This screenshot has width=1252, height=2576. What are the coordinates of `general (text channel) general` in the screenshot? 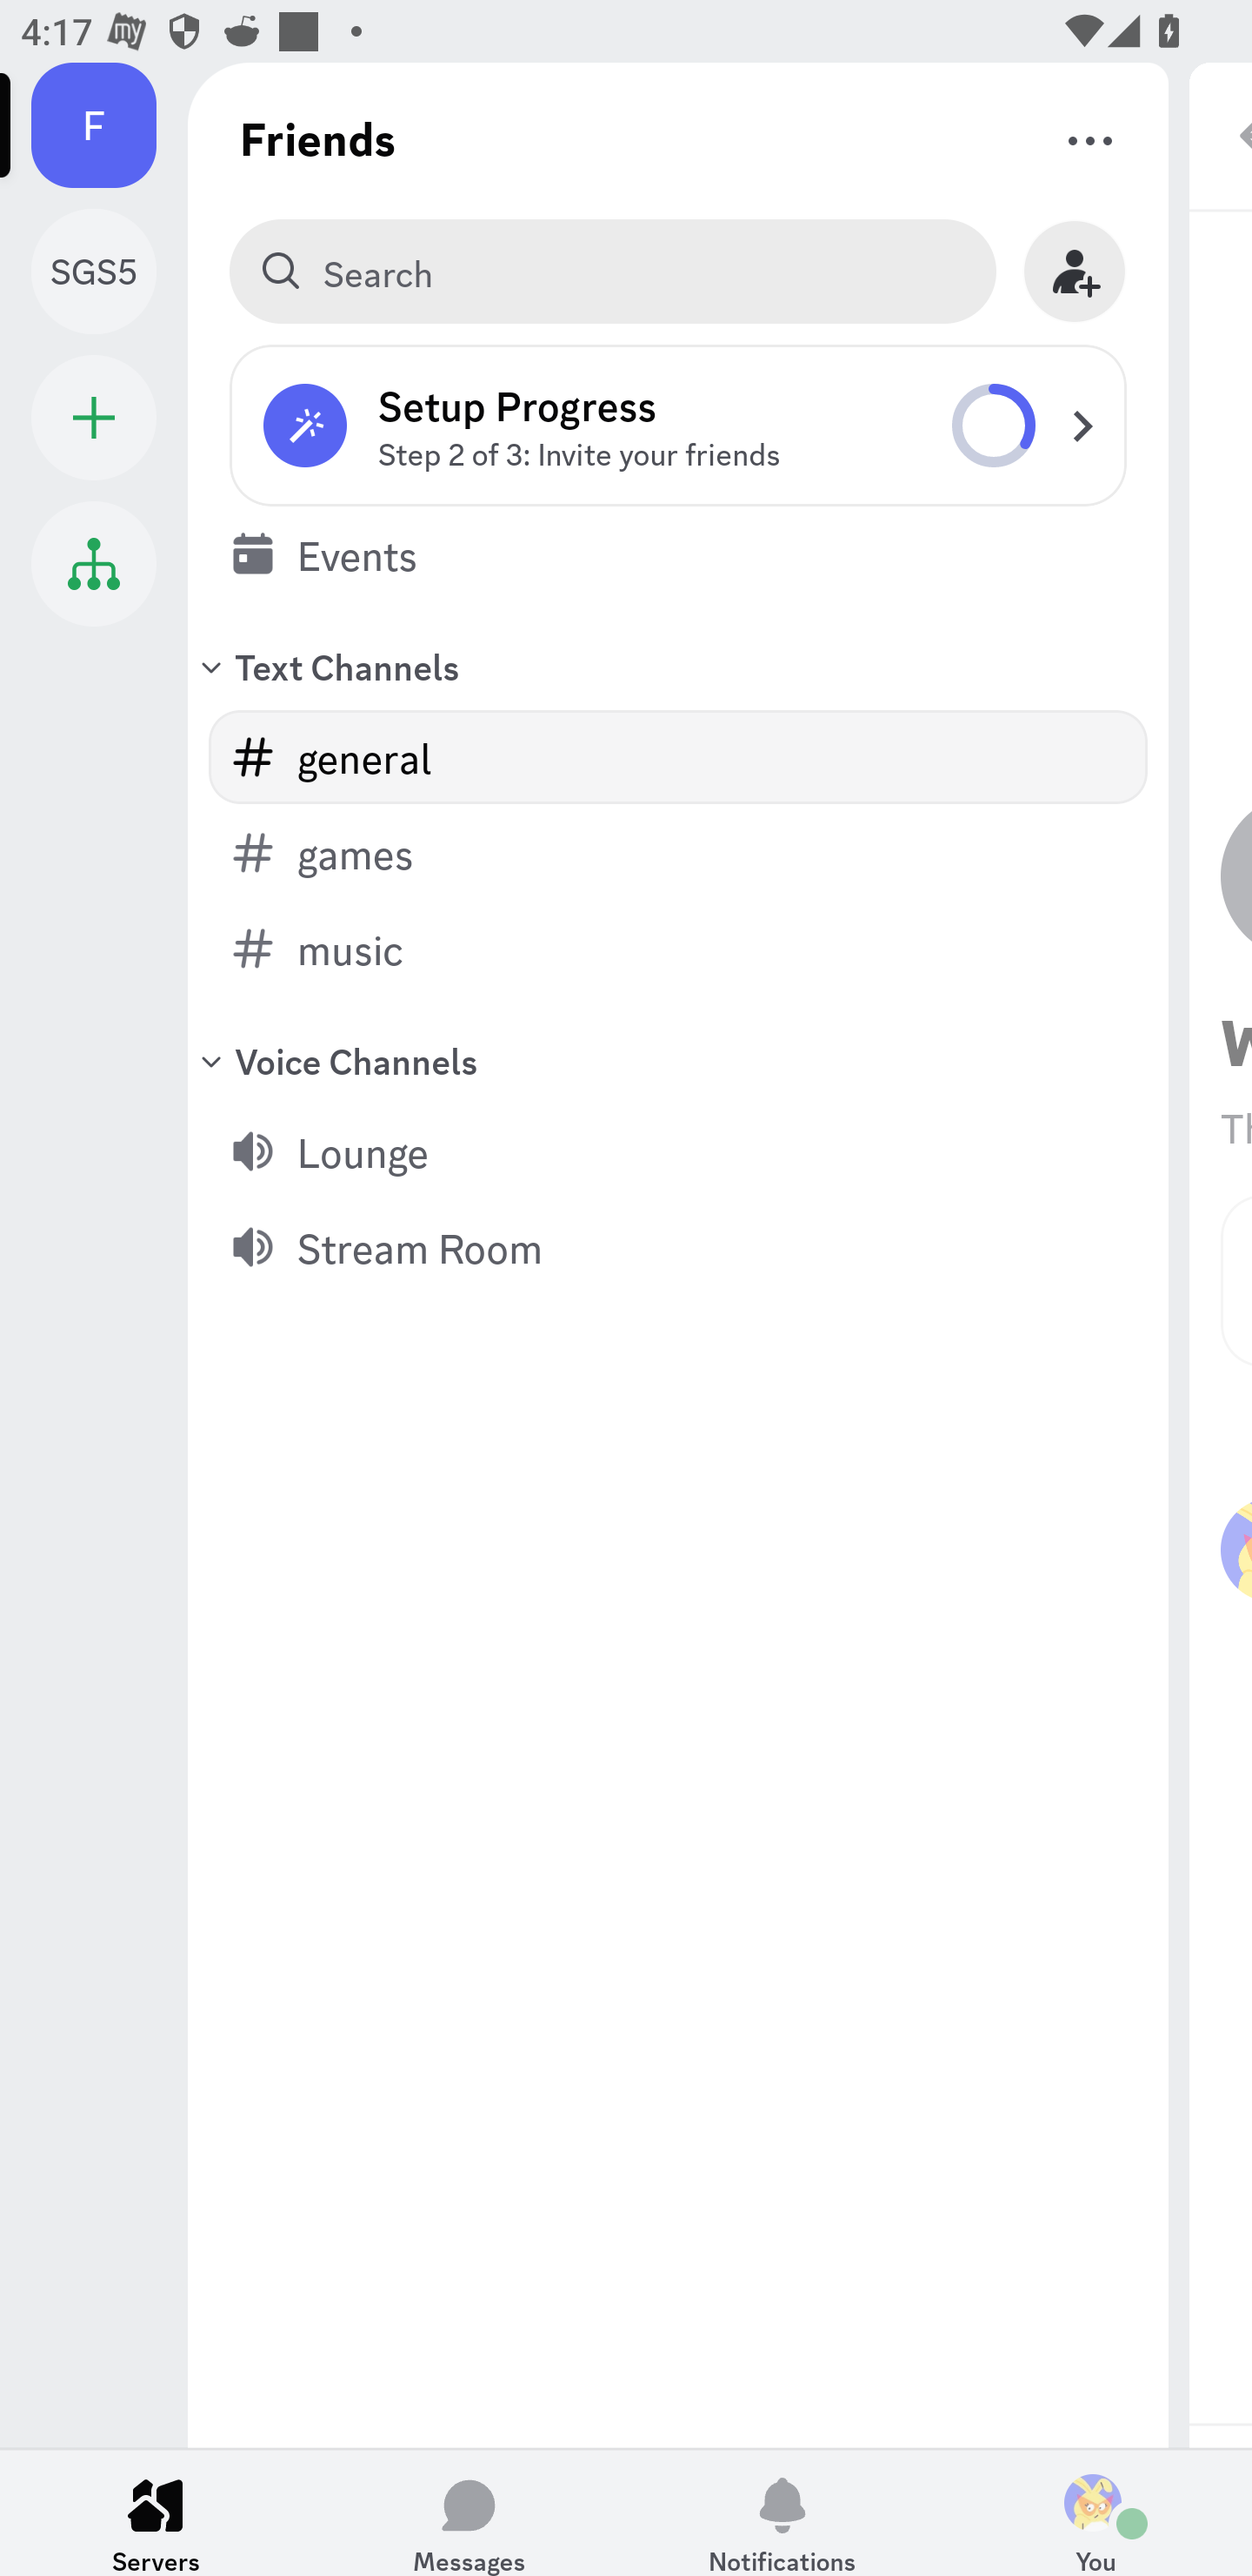 It's located at (678, 757).